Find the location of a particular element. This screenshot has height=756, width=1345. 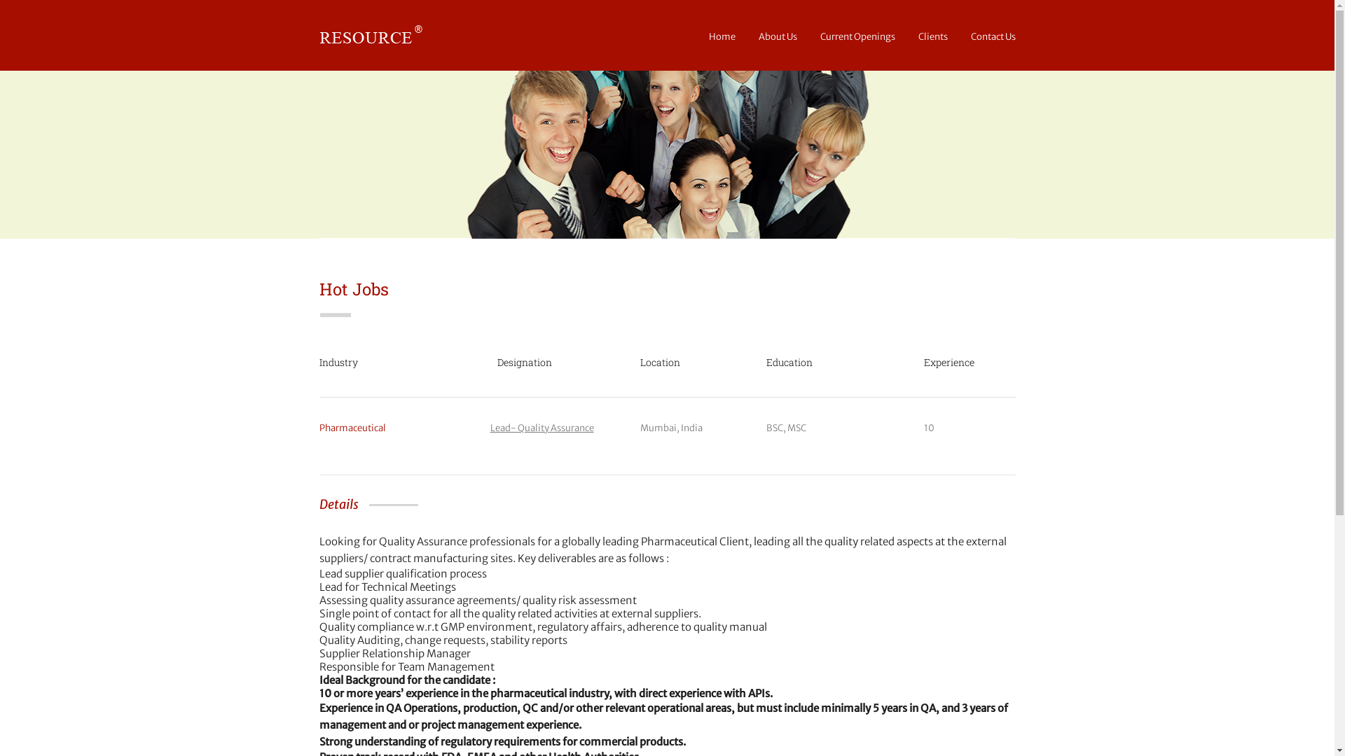

Current Openings is located at coordinates (857, 36).